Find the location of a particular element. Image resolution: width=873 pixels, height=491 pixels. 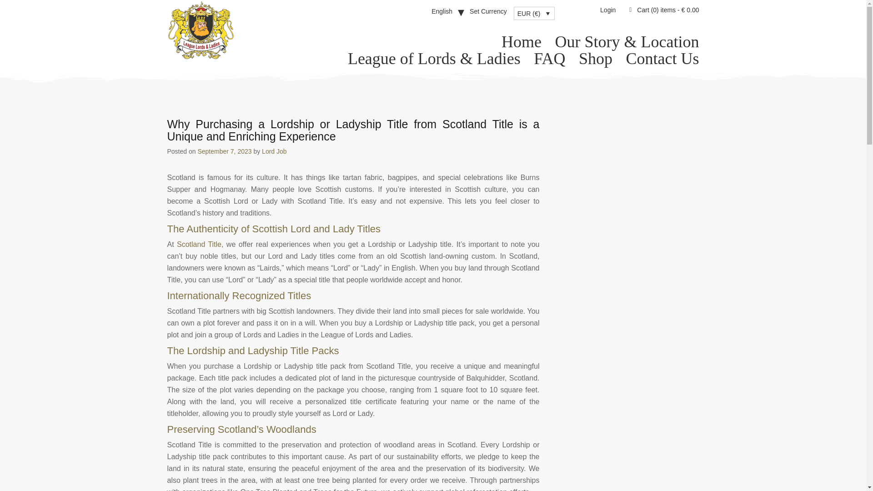

Home is located at coordinates (521, 42).